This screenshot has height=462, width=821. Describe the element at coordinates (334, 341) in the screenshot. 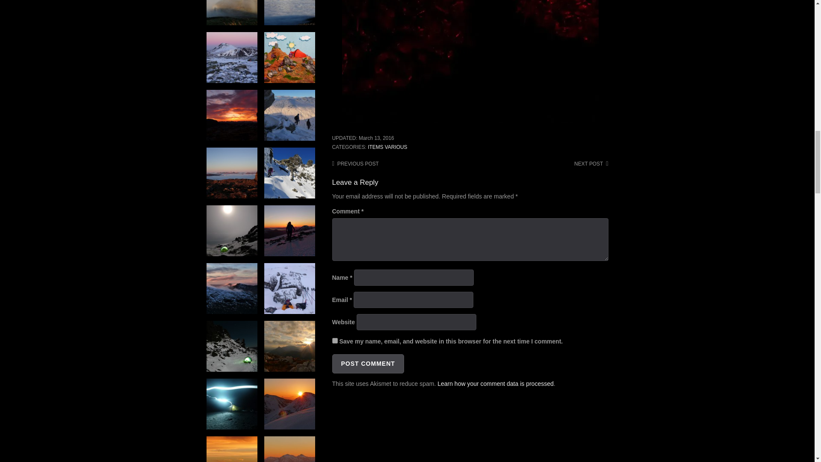

I see `yes` at that location.